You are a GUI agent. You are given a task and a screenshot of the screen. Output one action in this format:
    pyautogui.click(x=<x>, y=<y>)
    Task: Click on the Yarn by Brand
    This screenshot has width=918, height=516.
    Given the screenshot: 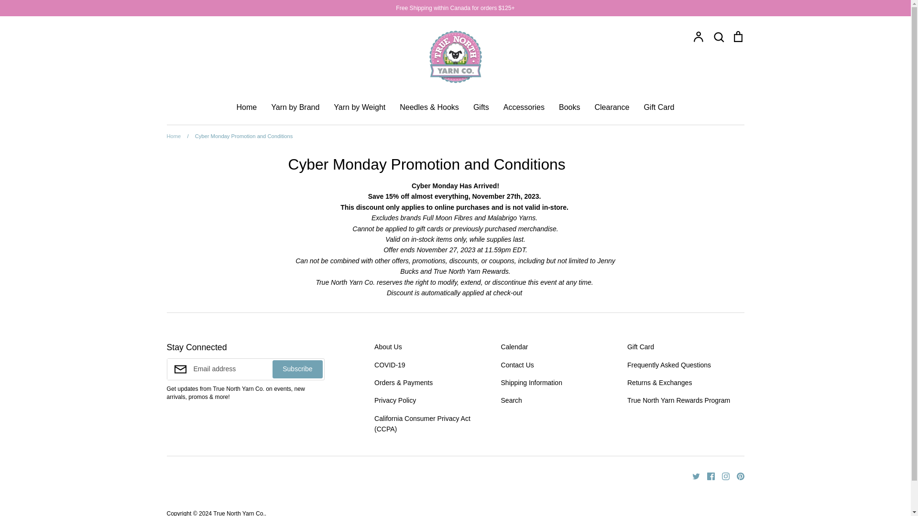 What is the action you would take?
    pyautogui.click(x=295, y=107)
    